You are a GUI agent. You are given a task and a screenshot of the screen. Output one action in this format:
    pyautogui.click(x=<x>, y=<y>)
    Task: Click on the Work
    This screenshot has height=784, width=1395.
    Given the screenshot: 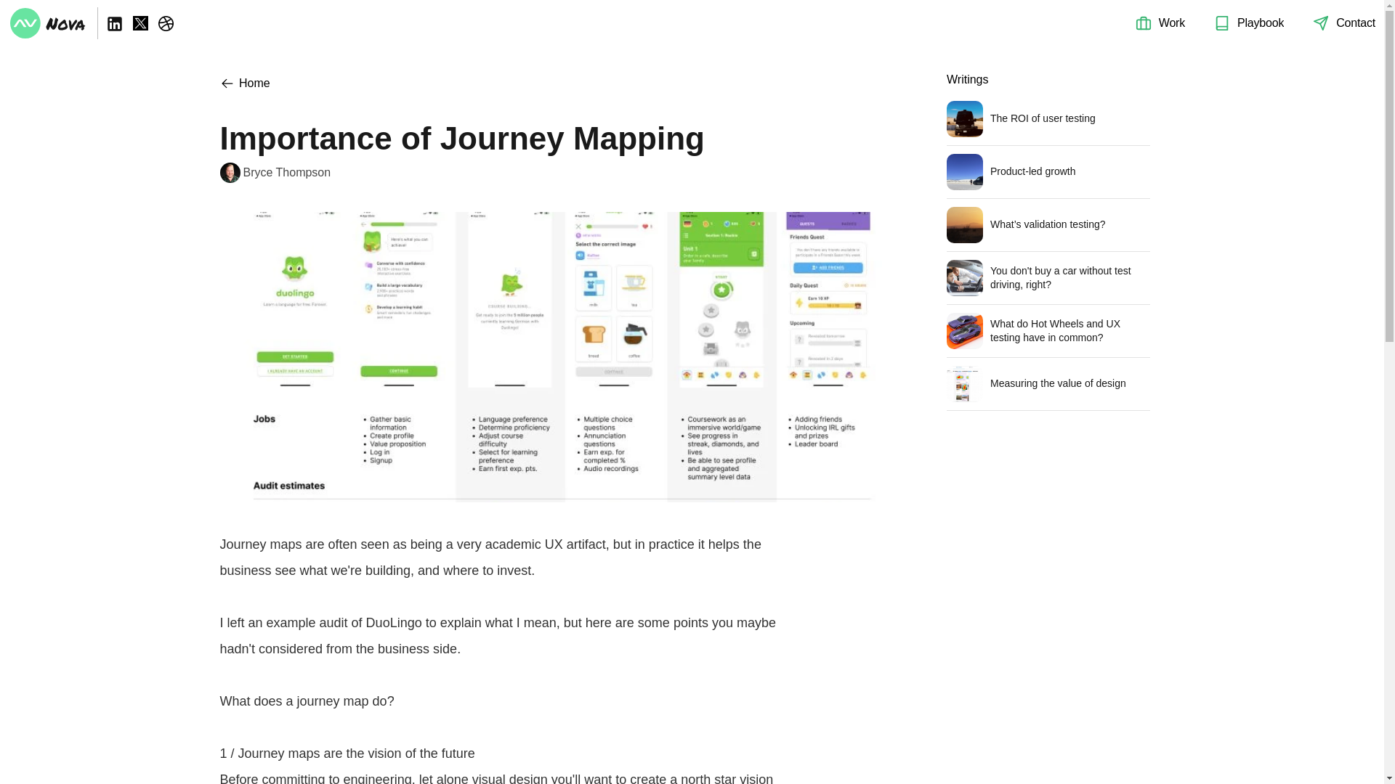 What is the action you would take?
    pyautogui.click(x=1171, y=22)
    